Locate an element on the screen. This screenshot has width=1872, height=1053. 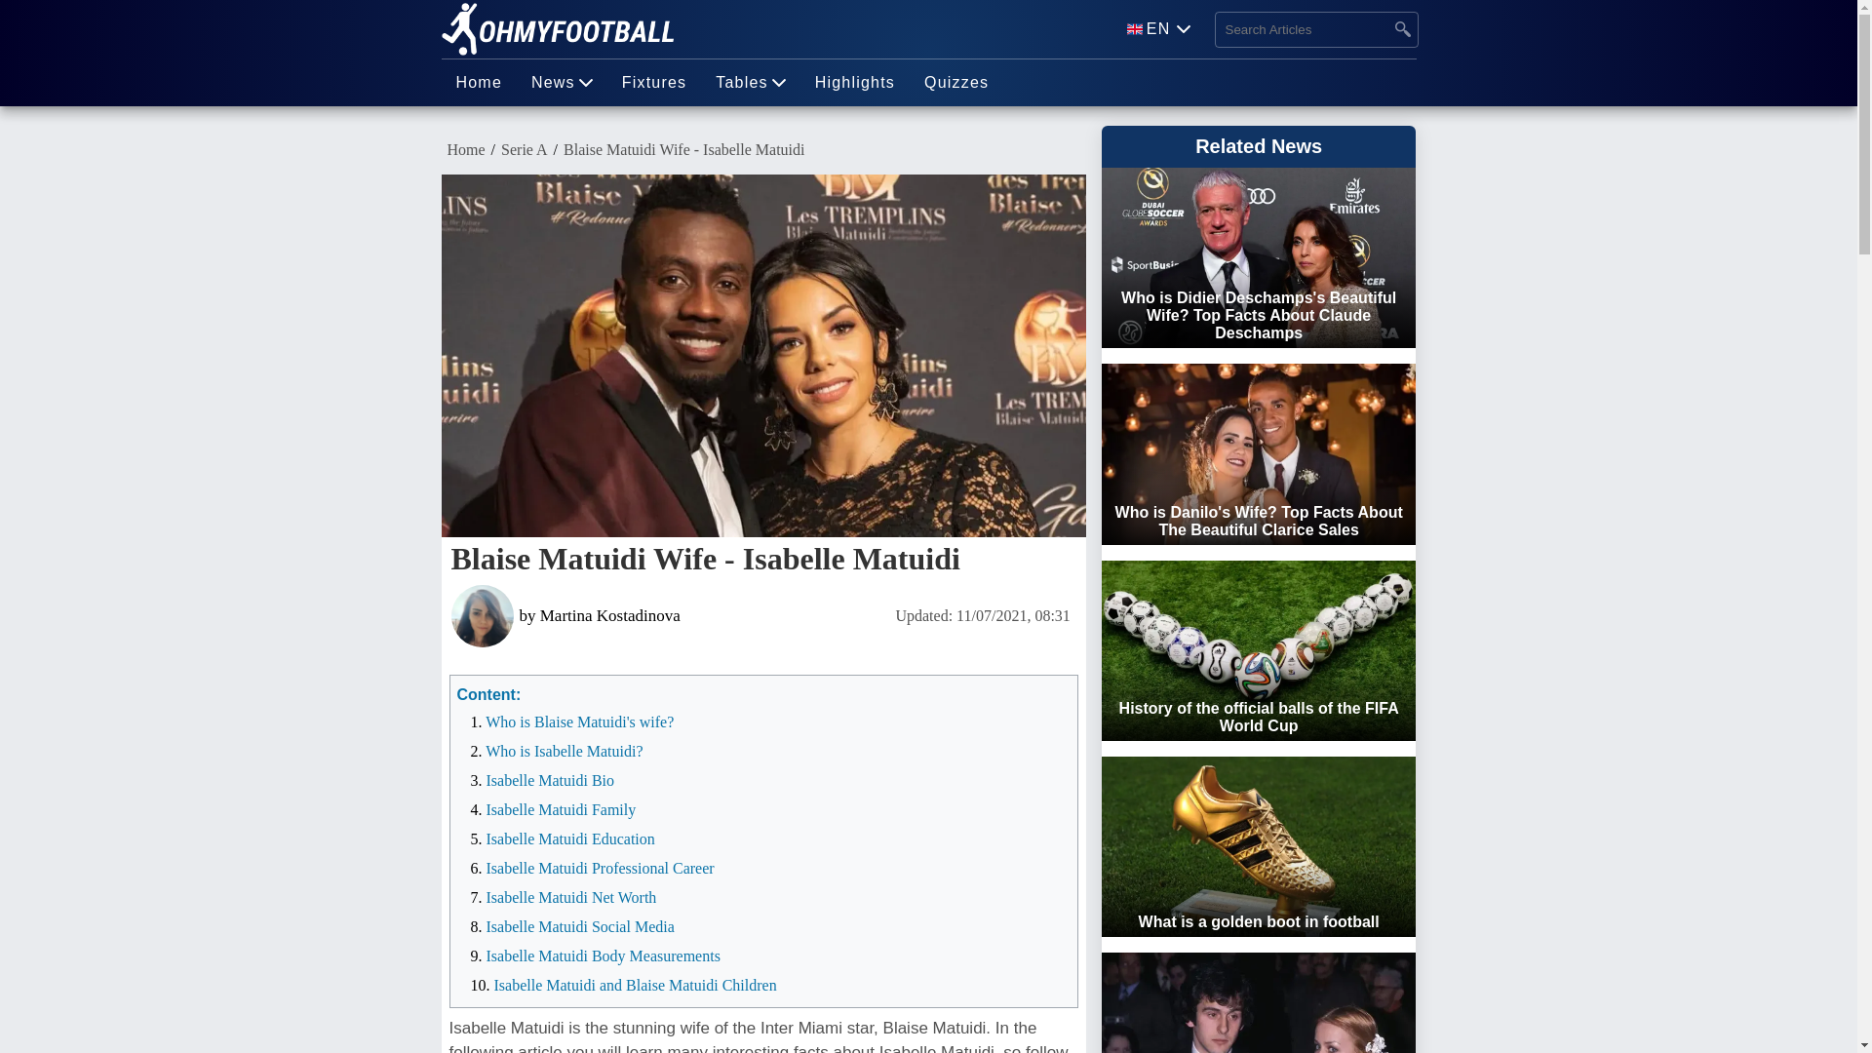
News is located at coordinates (562, 82).